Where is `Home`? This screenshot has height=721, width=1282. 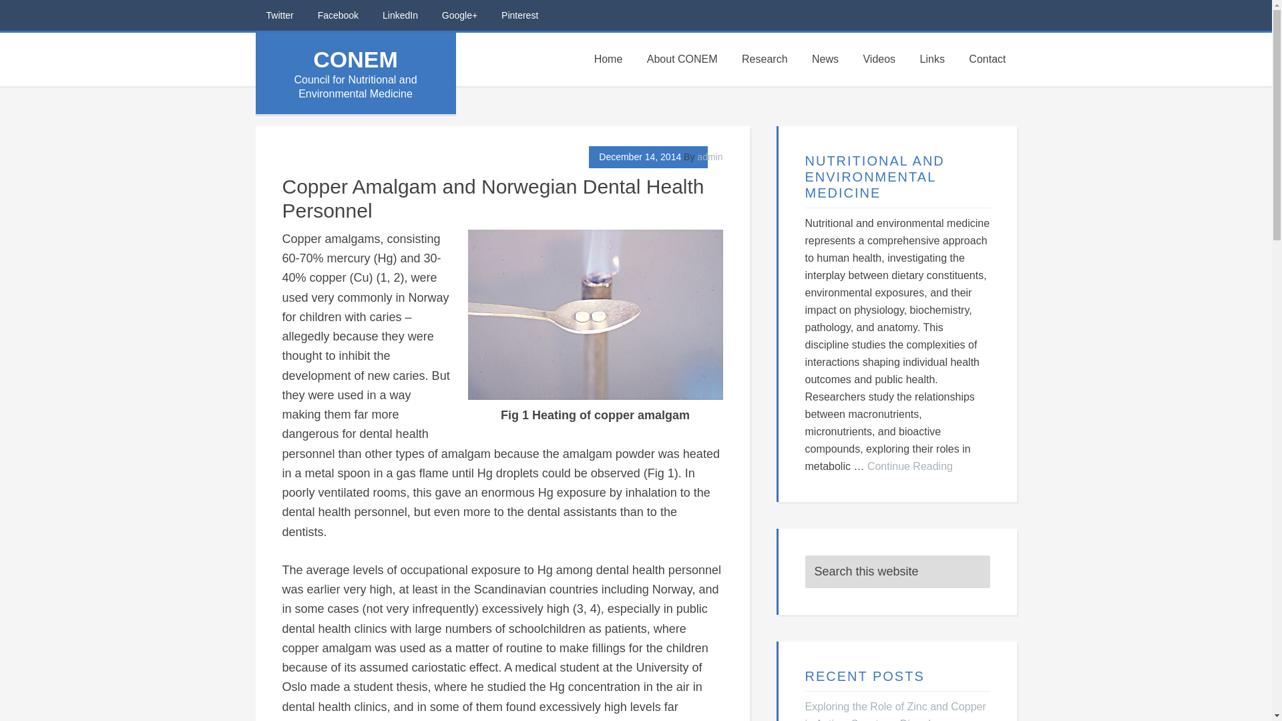
Home is located at coordinates (608, 59).